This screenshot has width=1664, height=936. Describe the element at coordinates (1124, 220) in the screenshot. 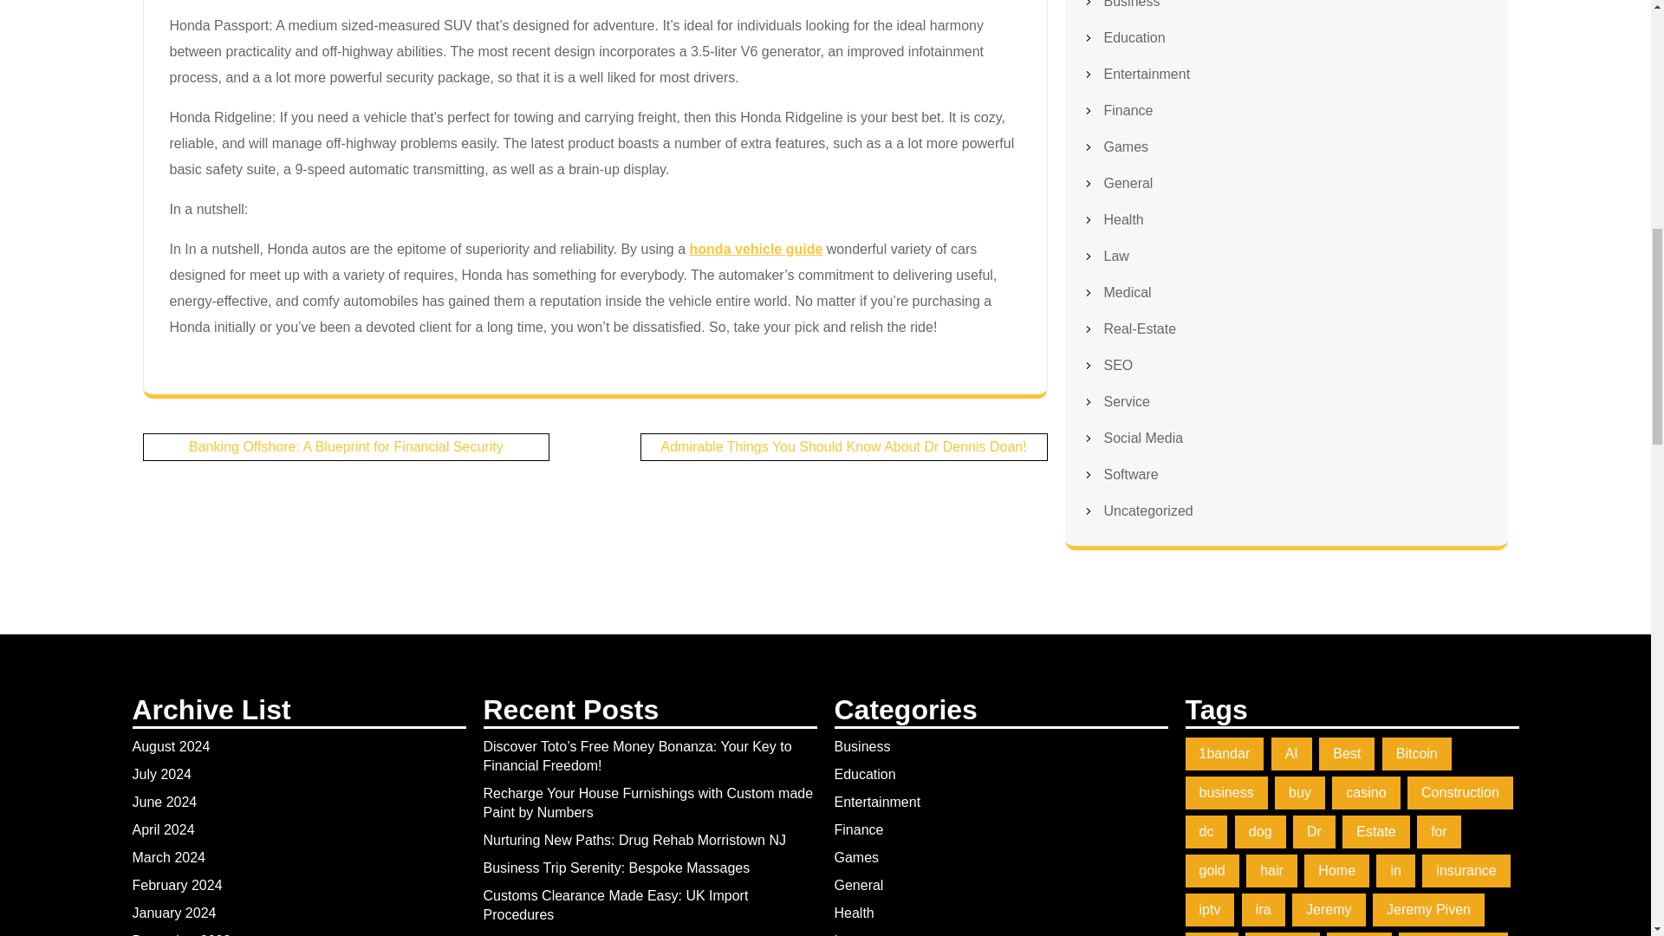

I see `Health` at that location.